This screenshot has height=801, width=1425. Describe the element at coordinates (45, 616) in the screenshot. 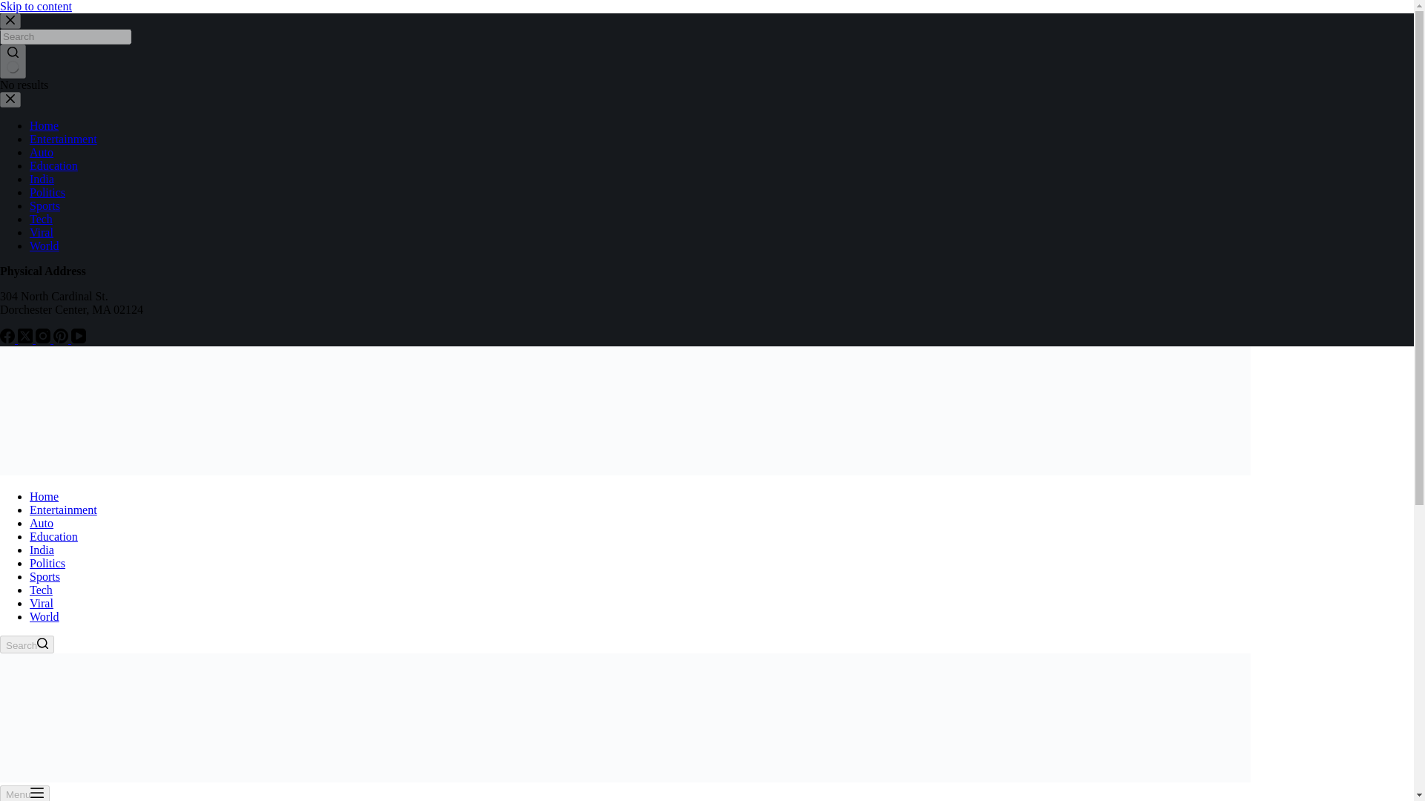

I see `World` at that location.